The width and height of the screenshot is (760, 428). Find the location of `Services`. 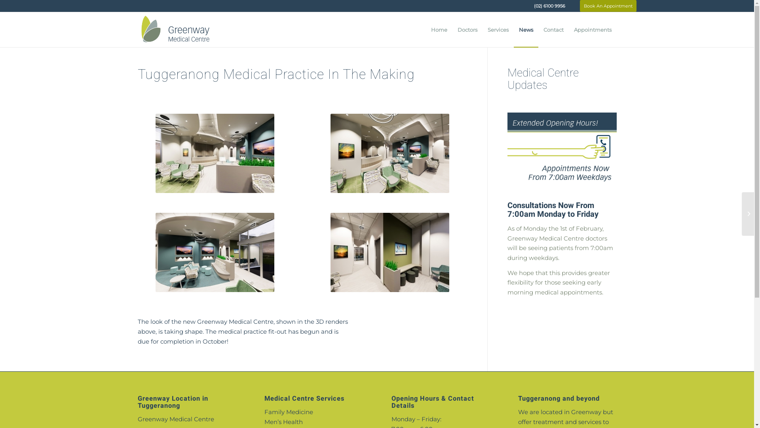

Services is located at coordinates (498, 30).